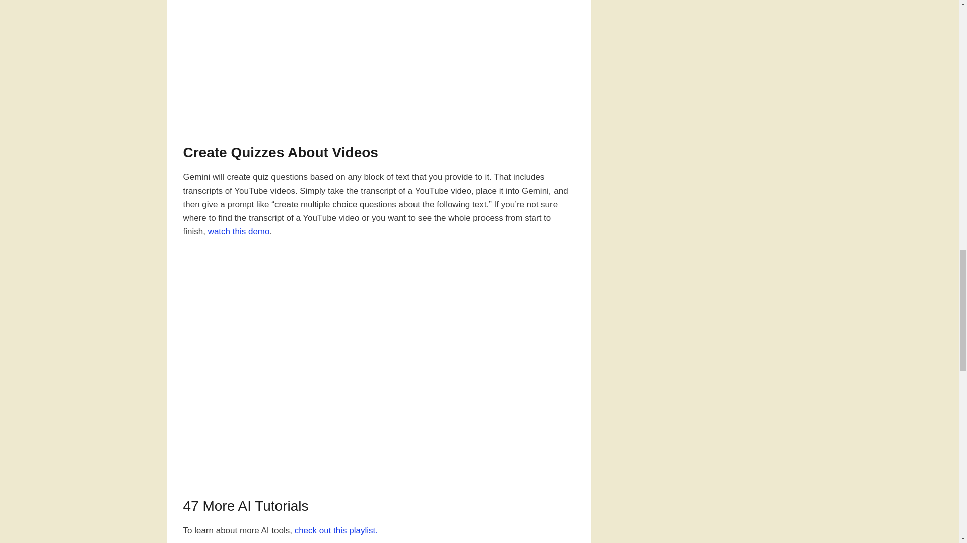 The height and width of the screenshot is (543, 967). Describe the element at coordinates (379, 60) in the screenshot. I see `How to Use Google Gemini to Summarize a Video` at that location.